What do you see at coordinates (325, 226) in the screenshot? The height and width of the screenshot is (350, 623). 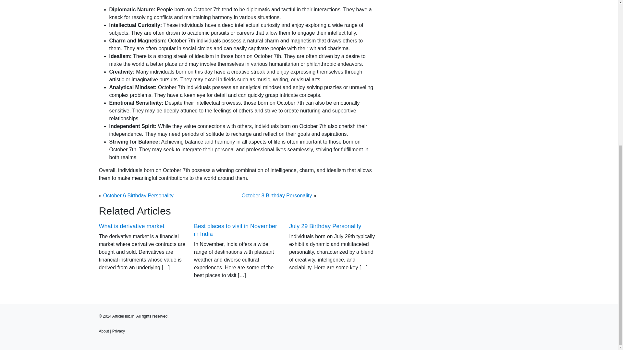 I see `July 29 Birthday Personality` at bounding box center [325, 226].